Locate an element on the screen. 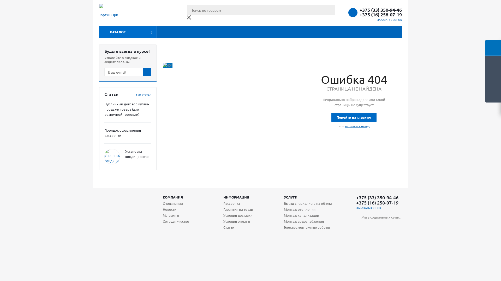  +375 (16) 258-07-19 is located at coordinates (381, 15).